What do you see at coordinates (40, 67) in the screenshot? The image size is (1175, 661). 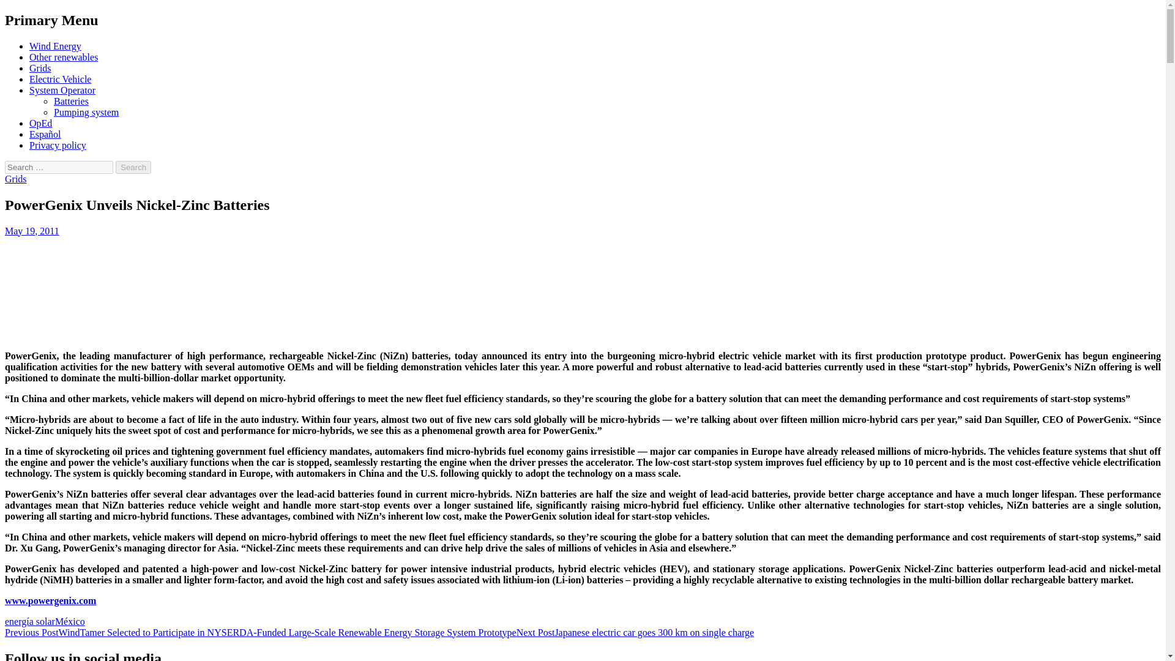 I see `Grids` at bounding box center [40, 67].